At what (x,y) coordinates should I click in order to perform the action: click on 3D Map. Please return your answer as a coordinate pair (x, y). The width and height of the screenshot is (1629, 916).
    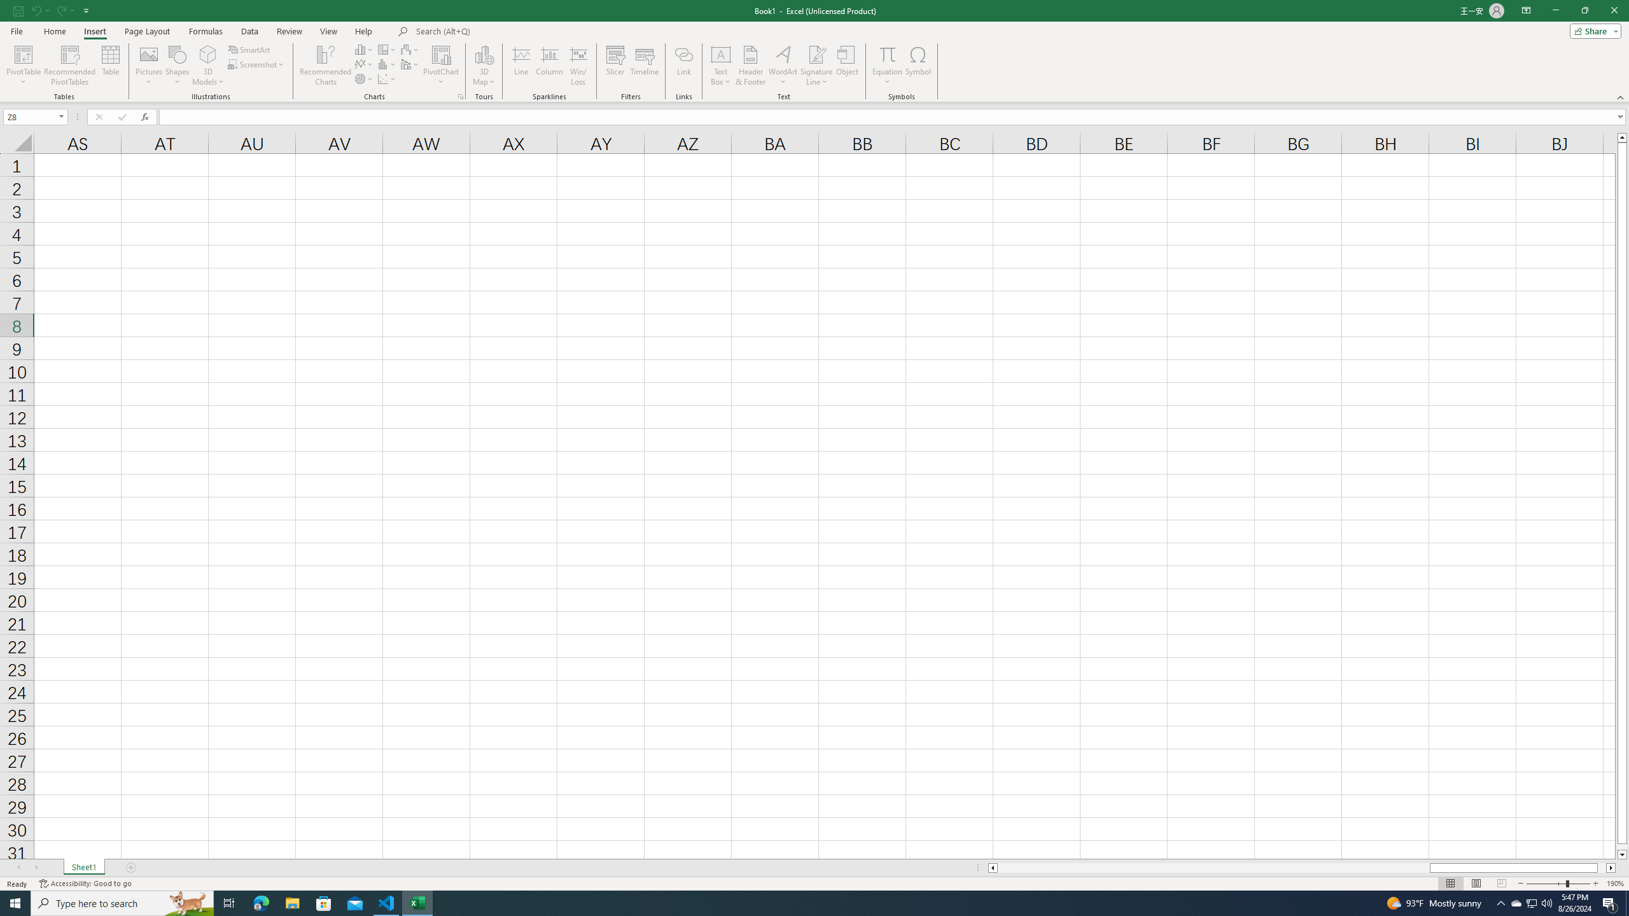
    Looking at the image, I should click on (484, 66).